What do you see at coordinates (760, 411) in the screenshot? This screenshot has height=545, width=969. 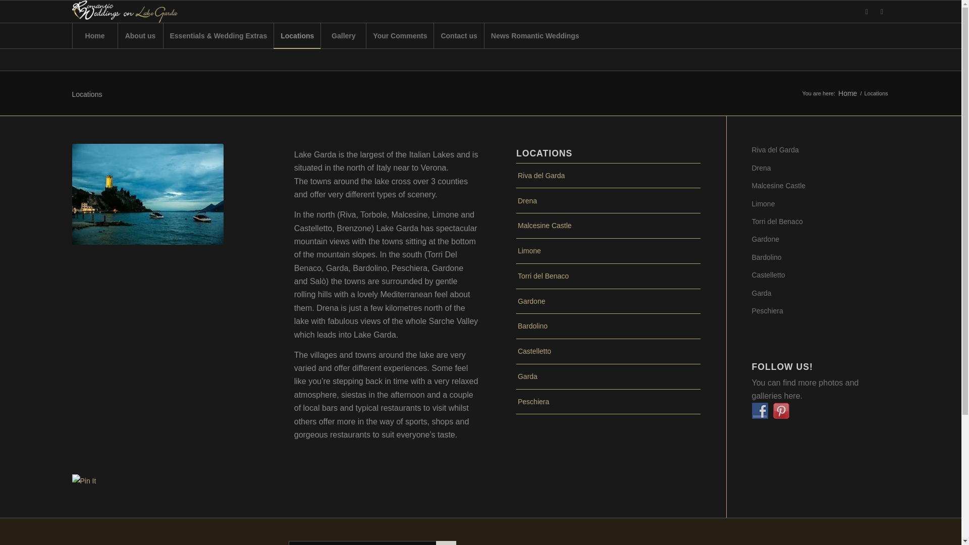 I see `romantic weddings on lake garda` at bounding box center [760, 411].